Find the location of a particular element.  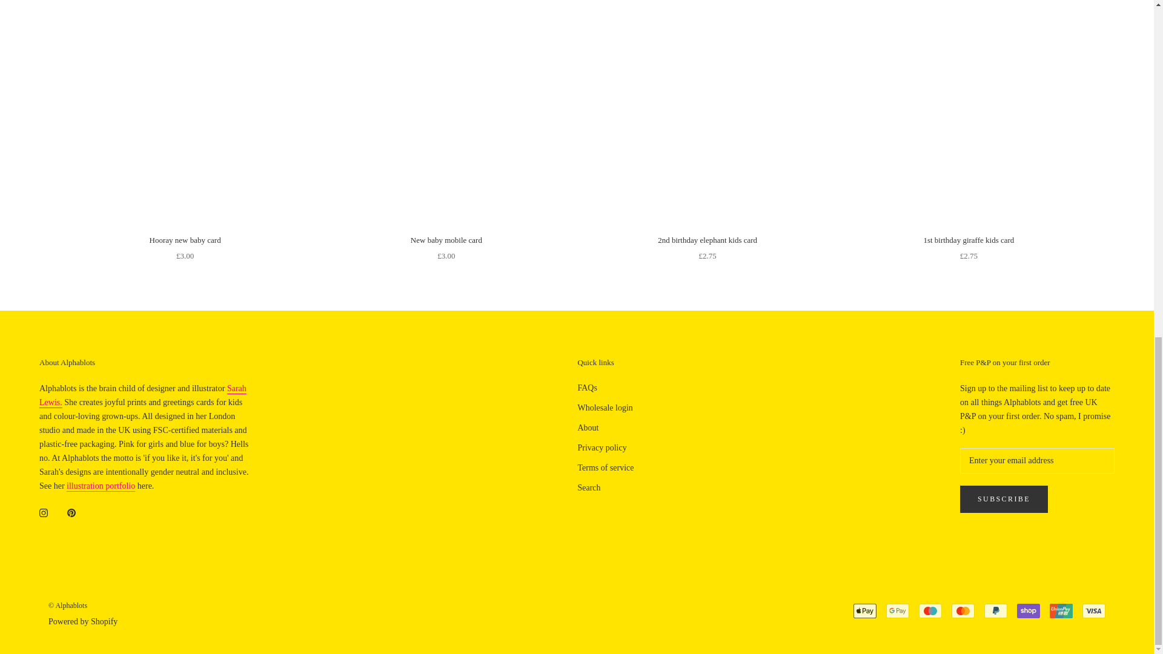

Union Pay is located at coordinates (1061, 610).